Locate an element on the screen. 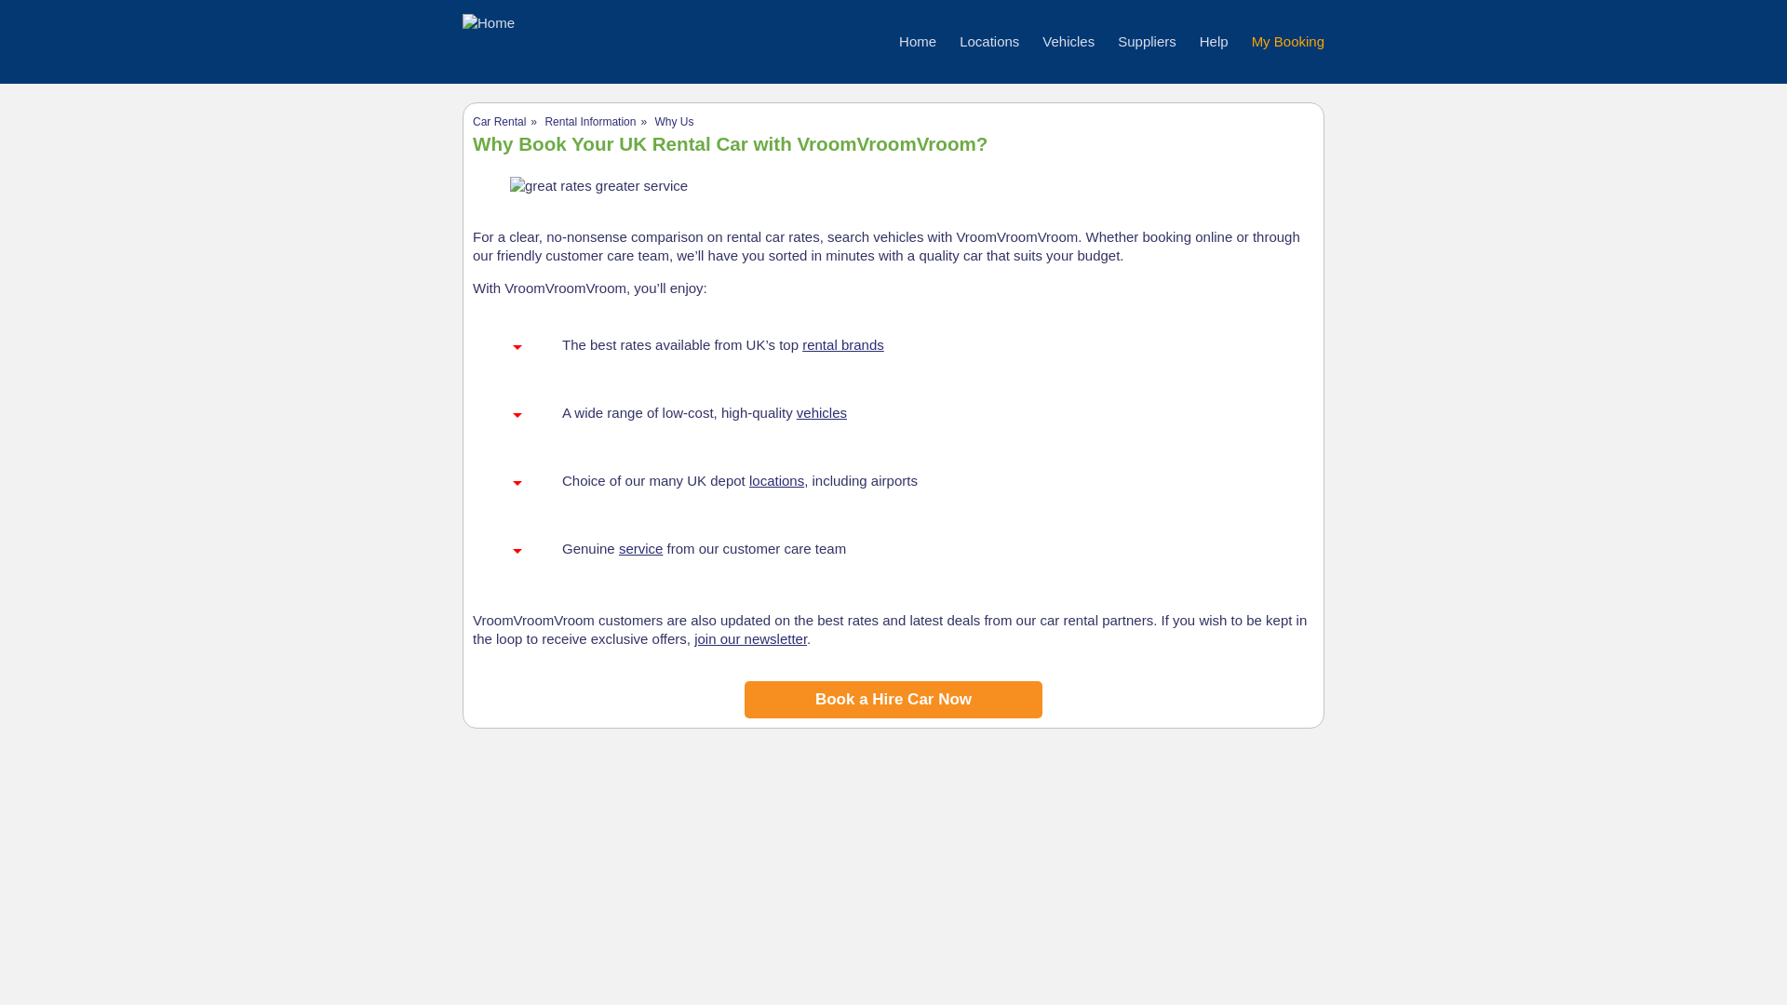  My Booking is located at coordinates (1288, 41).